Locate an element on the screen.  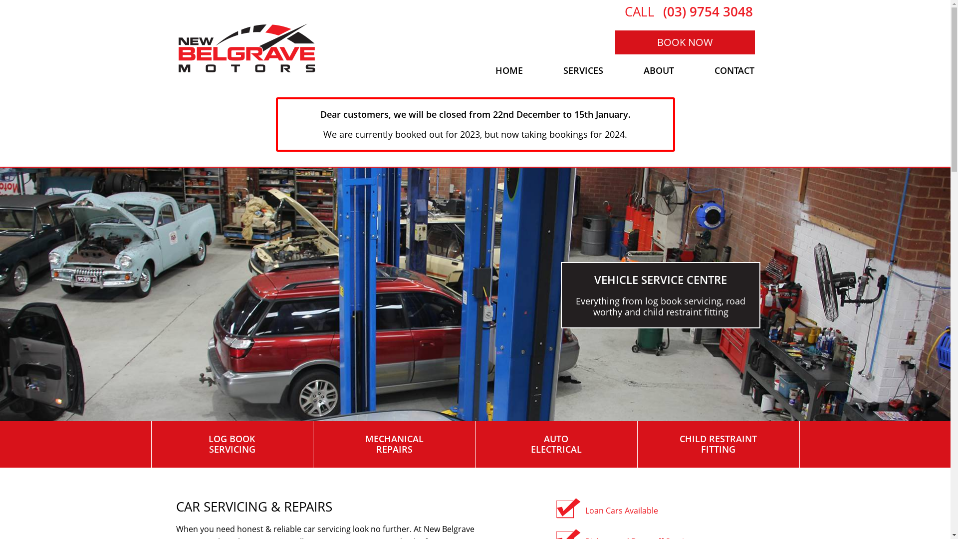
CONTACT is located at coordinates (734, 71).